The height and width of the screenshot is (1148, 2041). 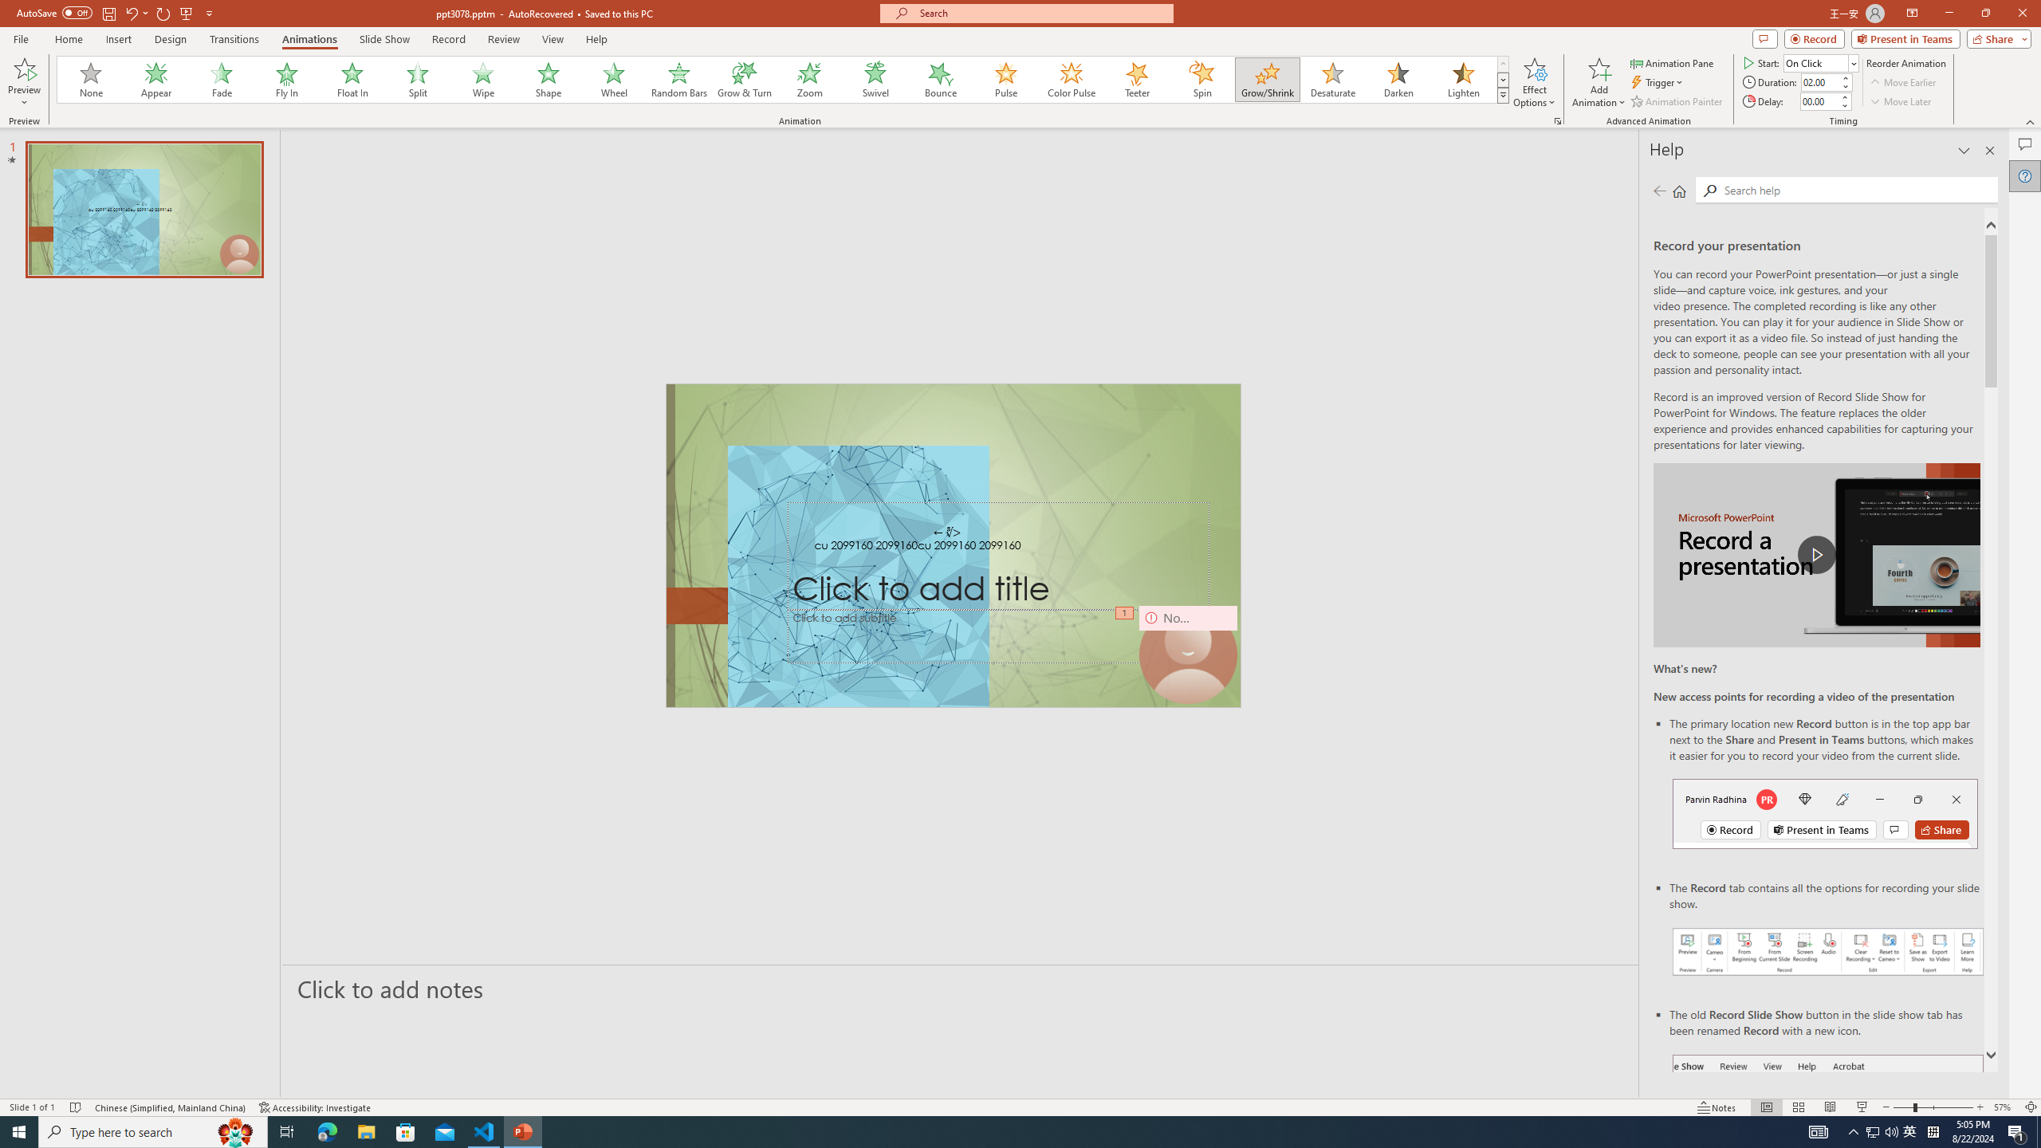 What do you see at coordinates (1072, 80) in the screenshot?
I see `Color Pulse` at bounding box center [1072, 80].